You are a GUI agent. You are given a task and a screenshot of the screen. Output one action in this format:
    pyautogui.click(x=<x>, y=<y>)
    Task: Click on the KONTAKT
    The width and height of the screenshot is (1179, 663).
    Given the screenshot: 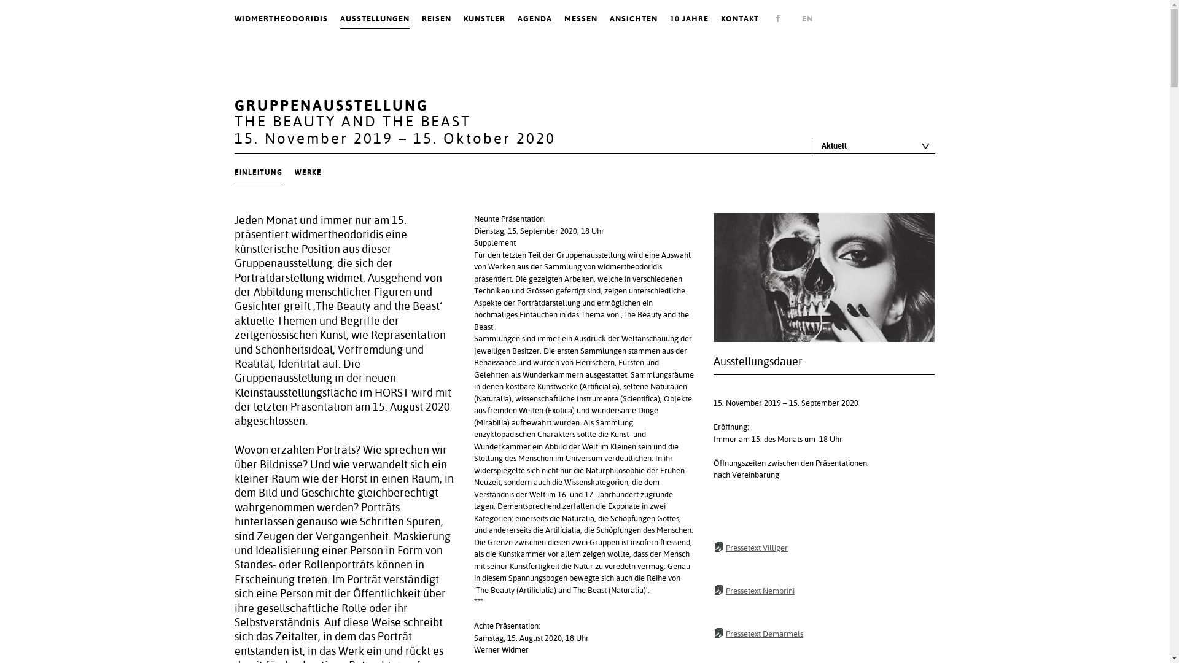 What is the action you would take?
    pyautogui.click(x=740, y=20)
    